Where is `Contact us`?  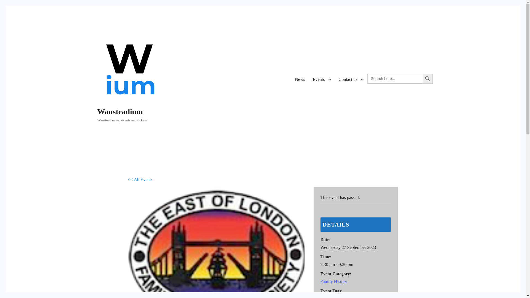 Contact us is located at coordinates (351, 79).